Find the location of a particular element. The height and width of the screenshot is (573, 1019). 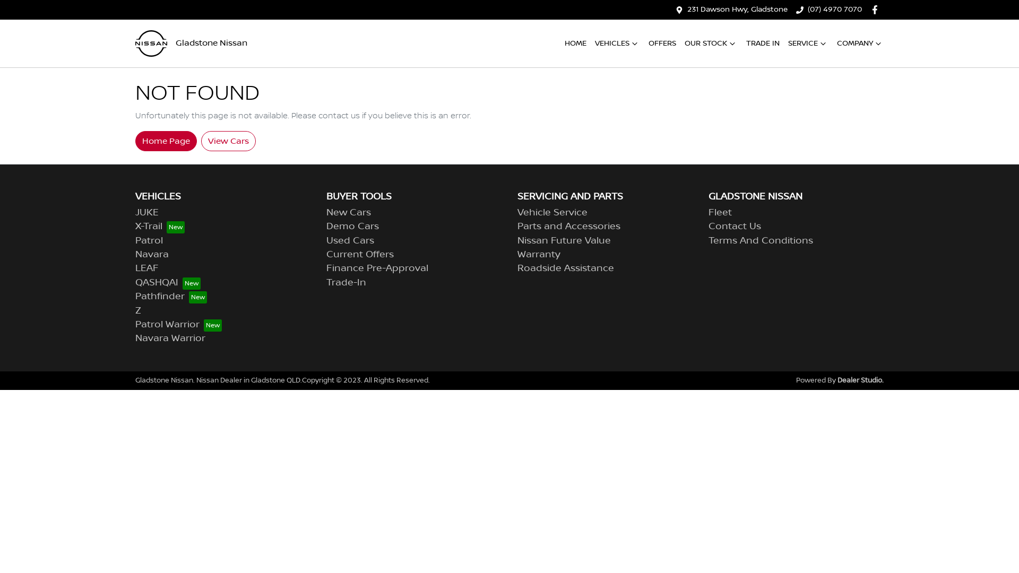

HOME is located at coordinates (575, 44).